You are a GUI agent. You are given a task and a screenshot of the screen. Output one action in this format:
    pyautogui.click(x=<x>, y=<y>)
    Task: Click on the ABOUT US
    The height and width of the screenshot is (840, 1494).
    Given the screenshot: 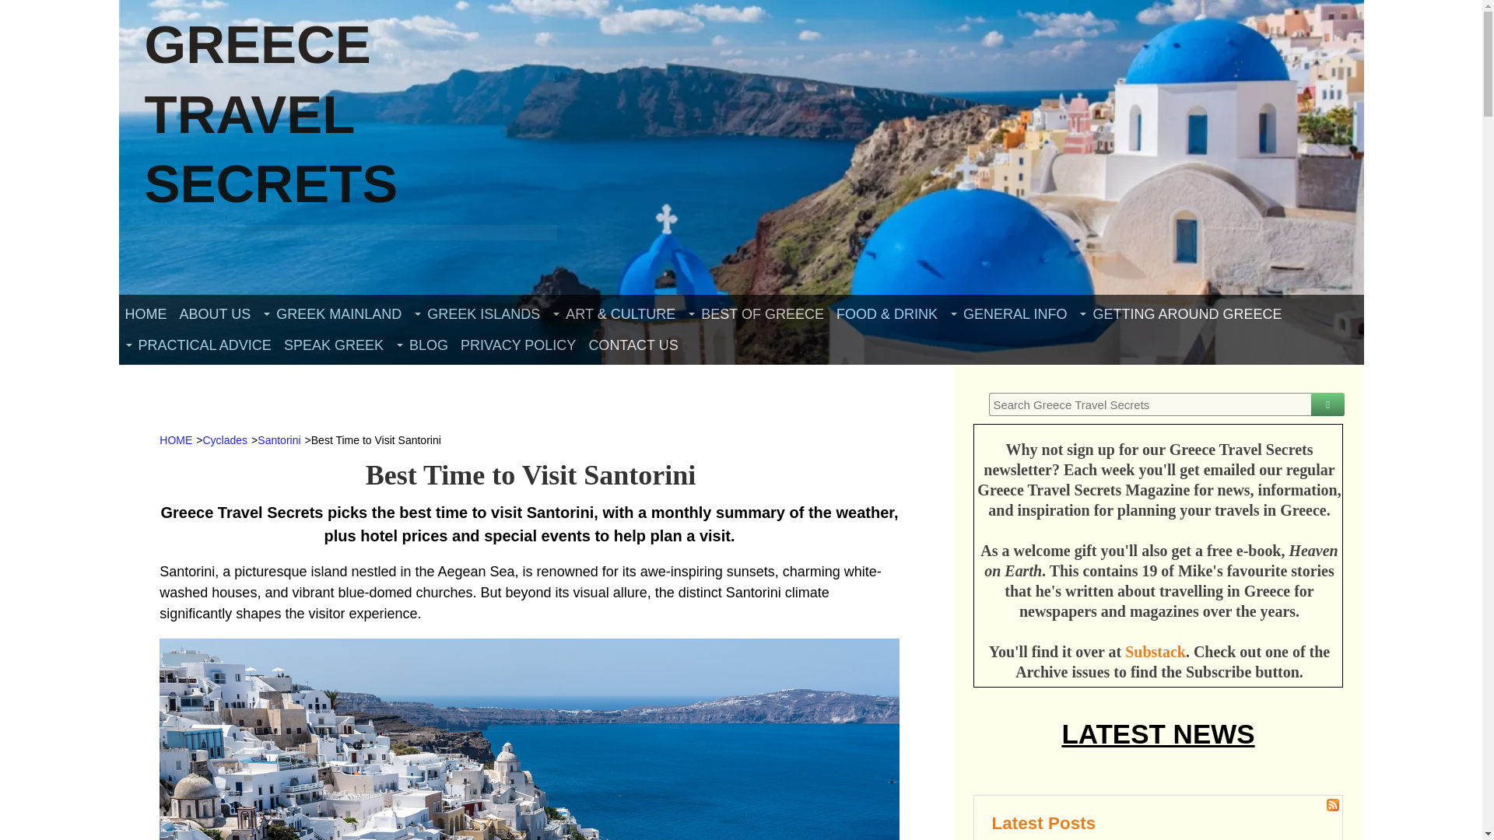 What is the action you would take?
    pyautogui.click(x=215, y=314)
    